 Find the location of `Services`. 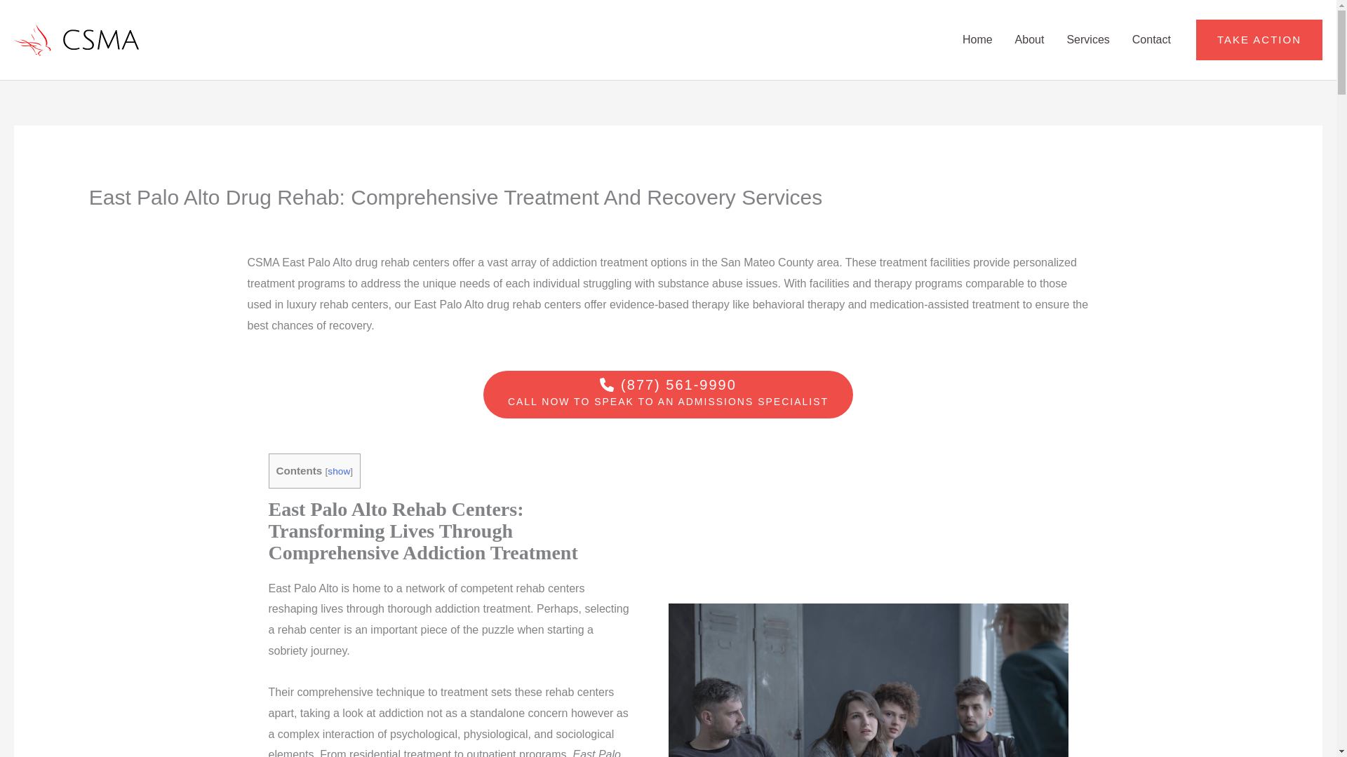

Services is located at coordinates (1087, 39).